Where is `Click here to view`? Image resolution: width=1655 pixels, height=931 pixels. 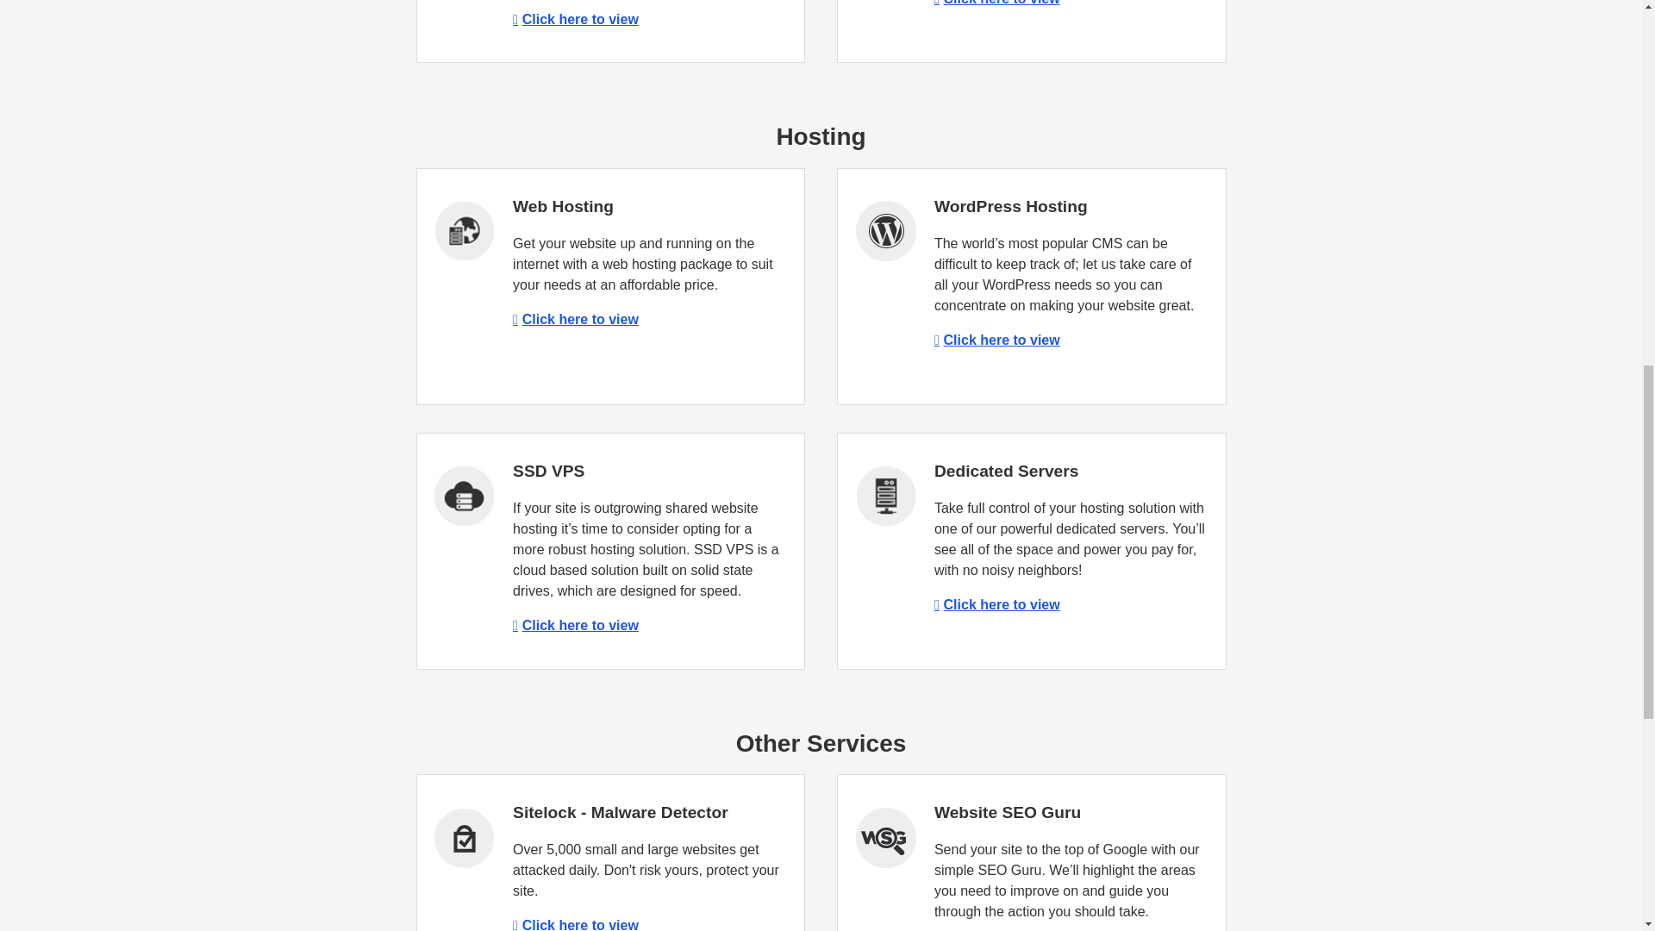 Click here to view is located at coordinates (576, 924).